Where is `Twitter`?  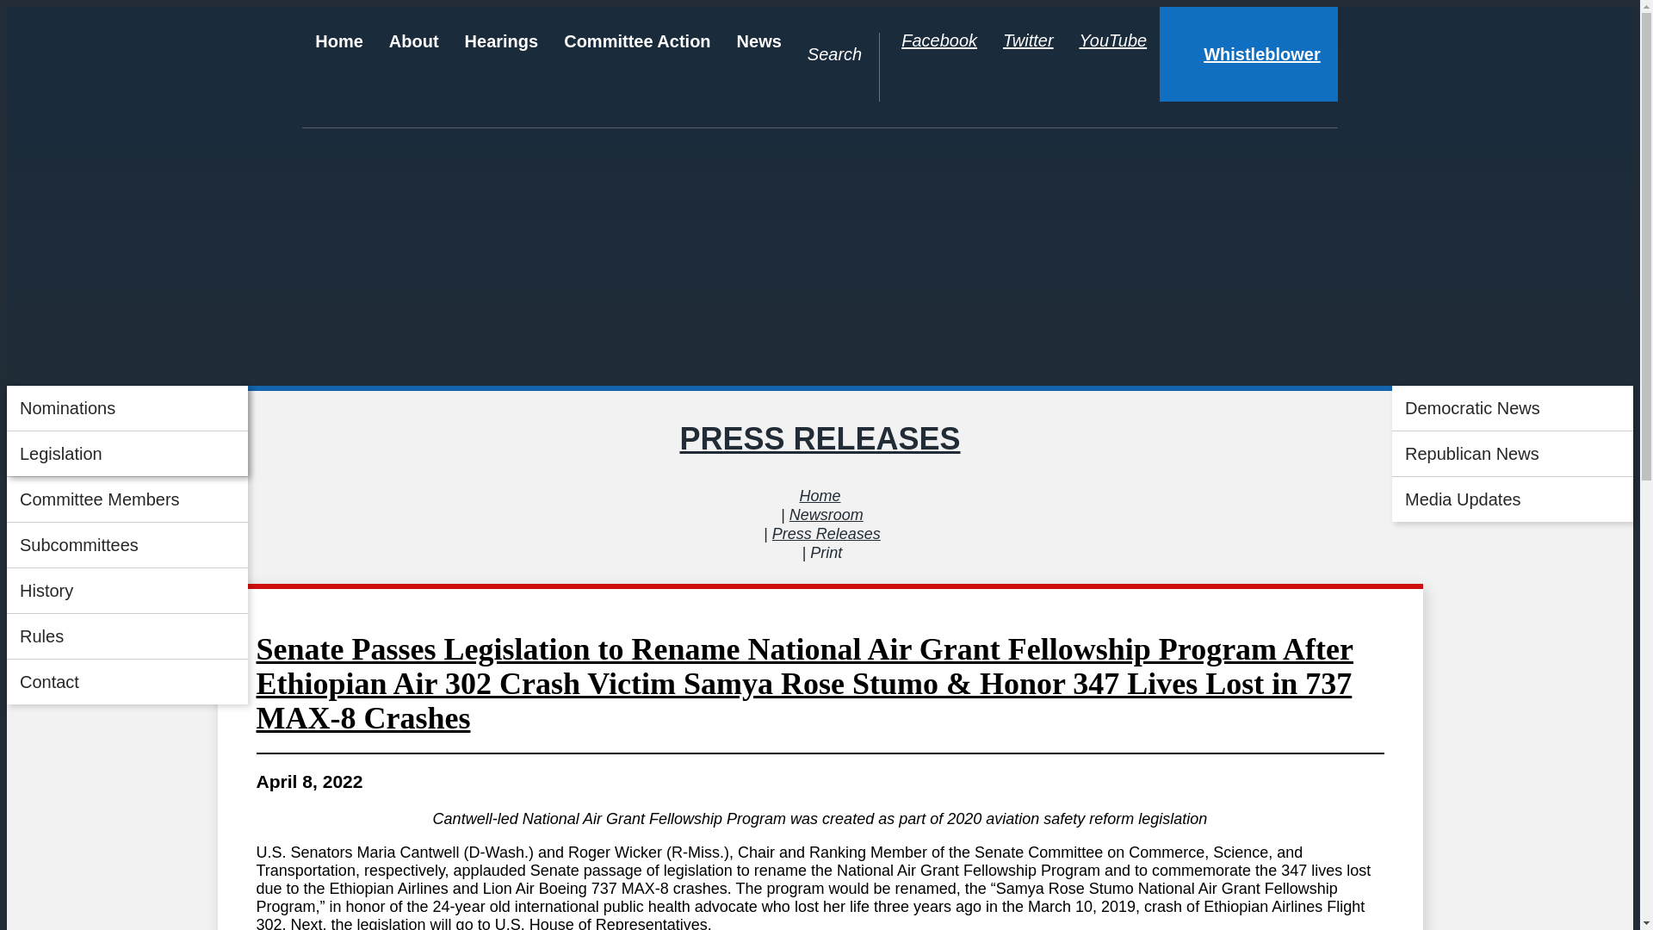 Twitter is located at coordinates (1028, 40).